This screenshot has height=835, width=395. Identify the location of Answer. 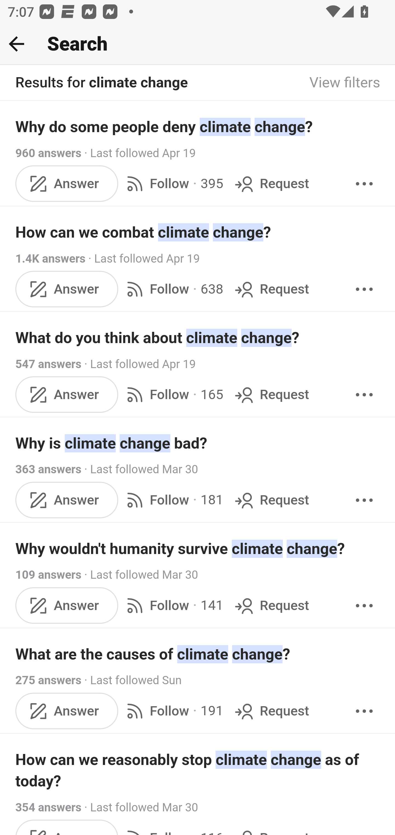
(67, 500).